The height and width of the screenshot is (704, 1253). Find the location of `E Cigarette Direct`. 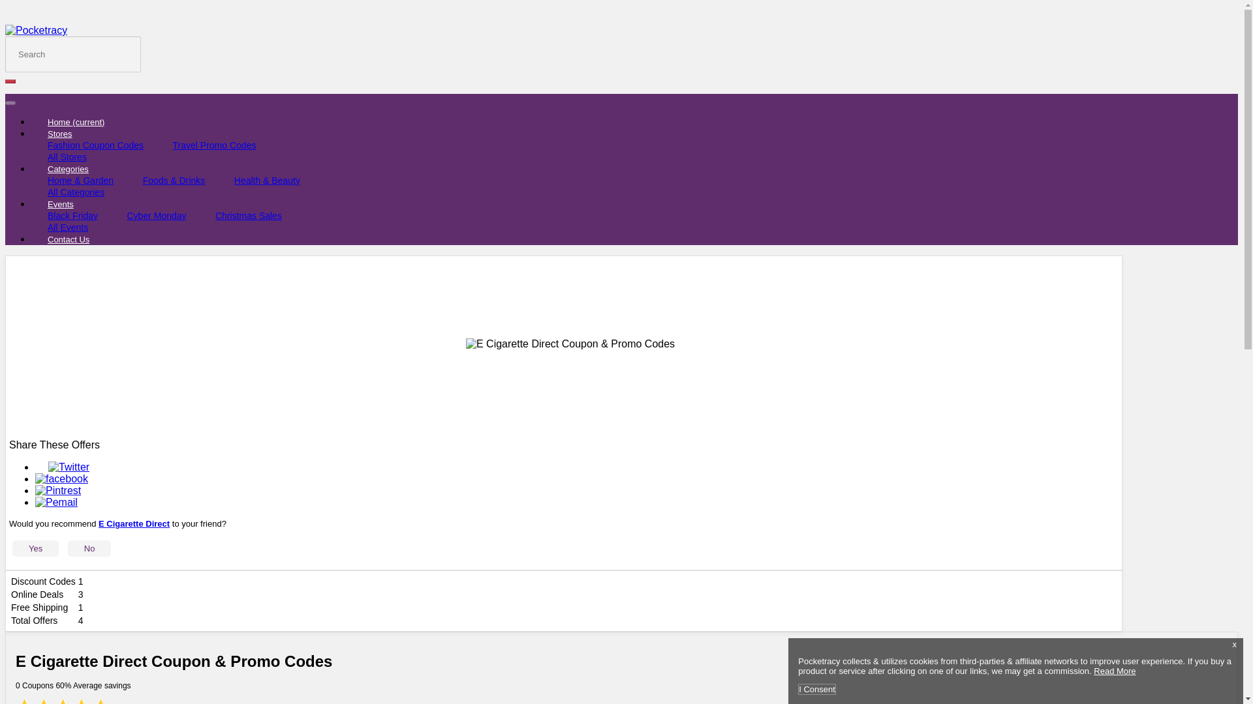

E Cigarette Direct is located at coordinates (134, 523).